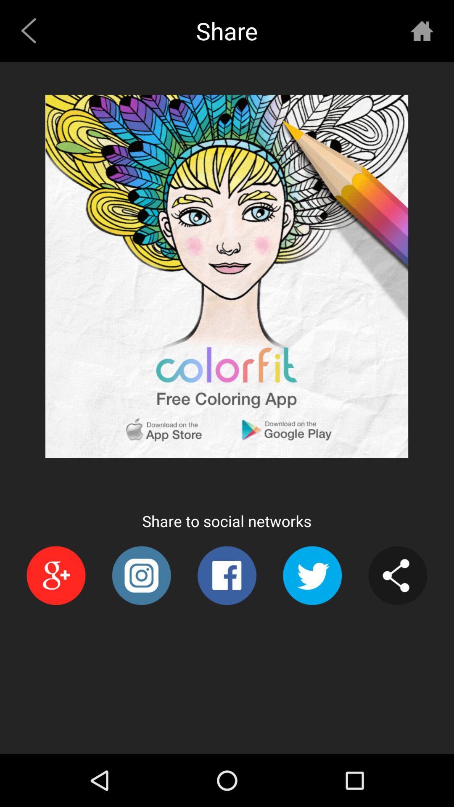 The image size is (454, 807). Describe the element at coordinates (227, 575) in the screenshot. I see `turn on the item below share to social icon` at that location.